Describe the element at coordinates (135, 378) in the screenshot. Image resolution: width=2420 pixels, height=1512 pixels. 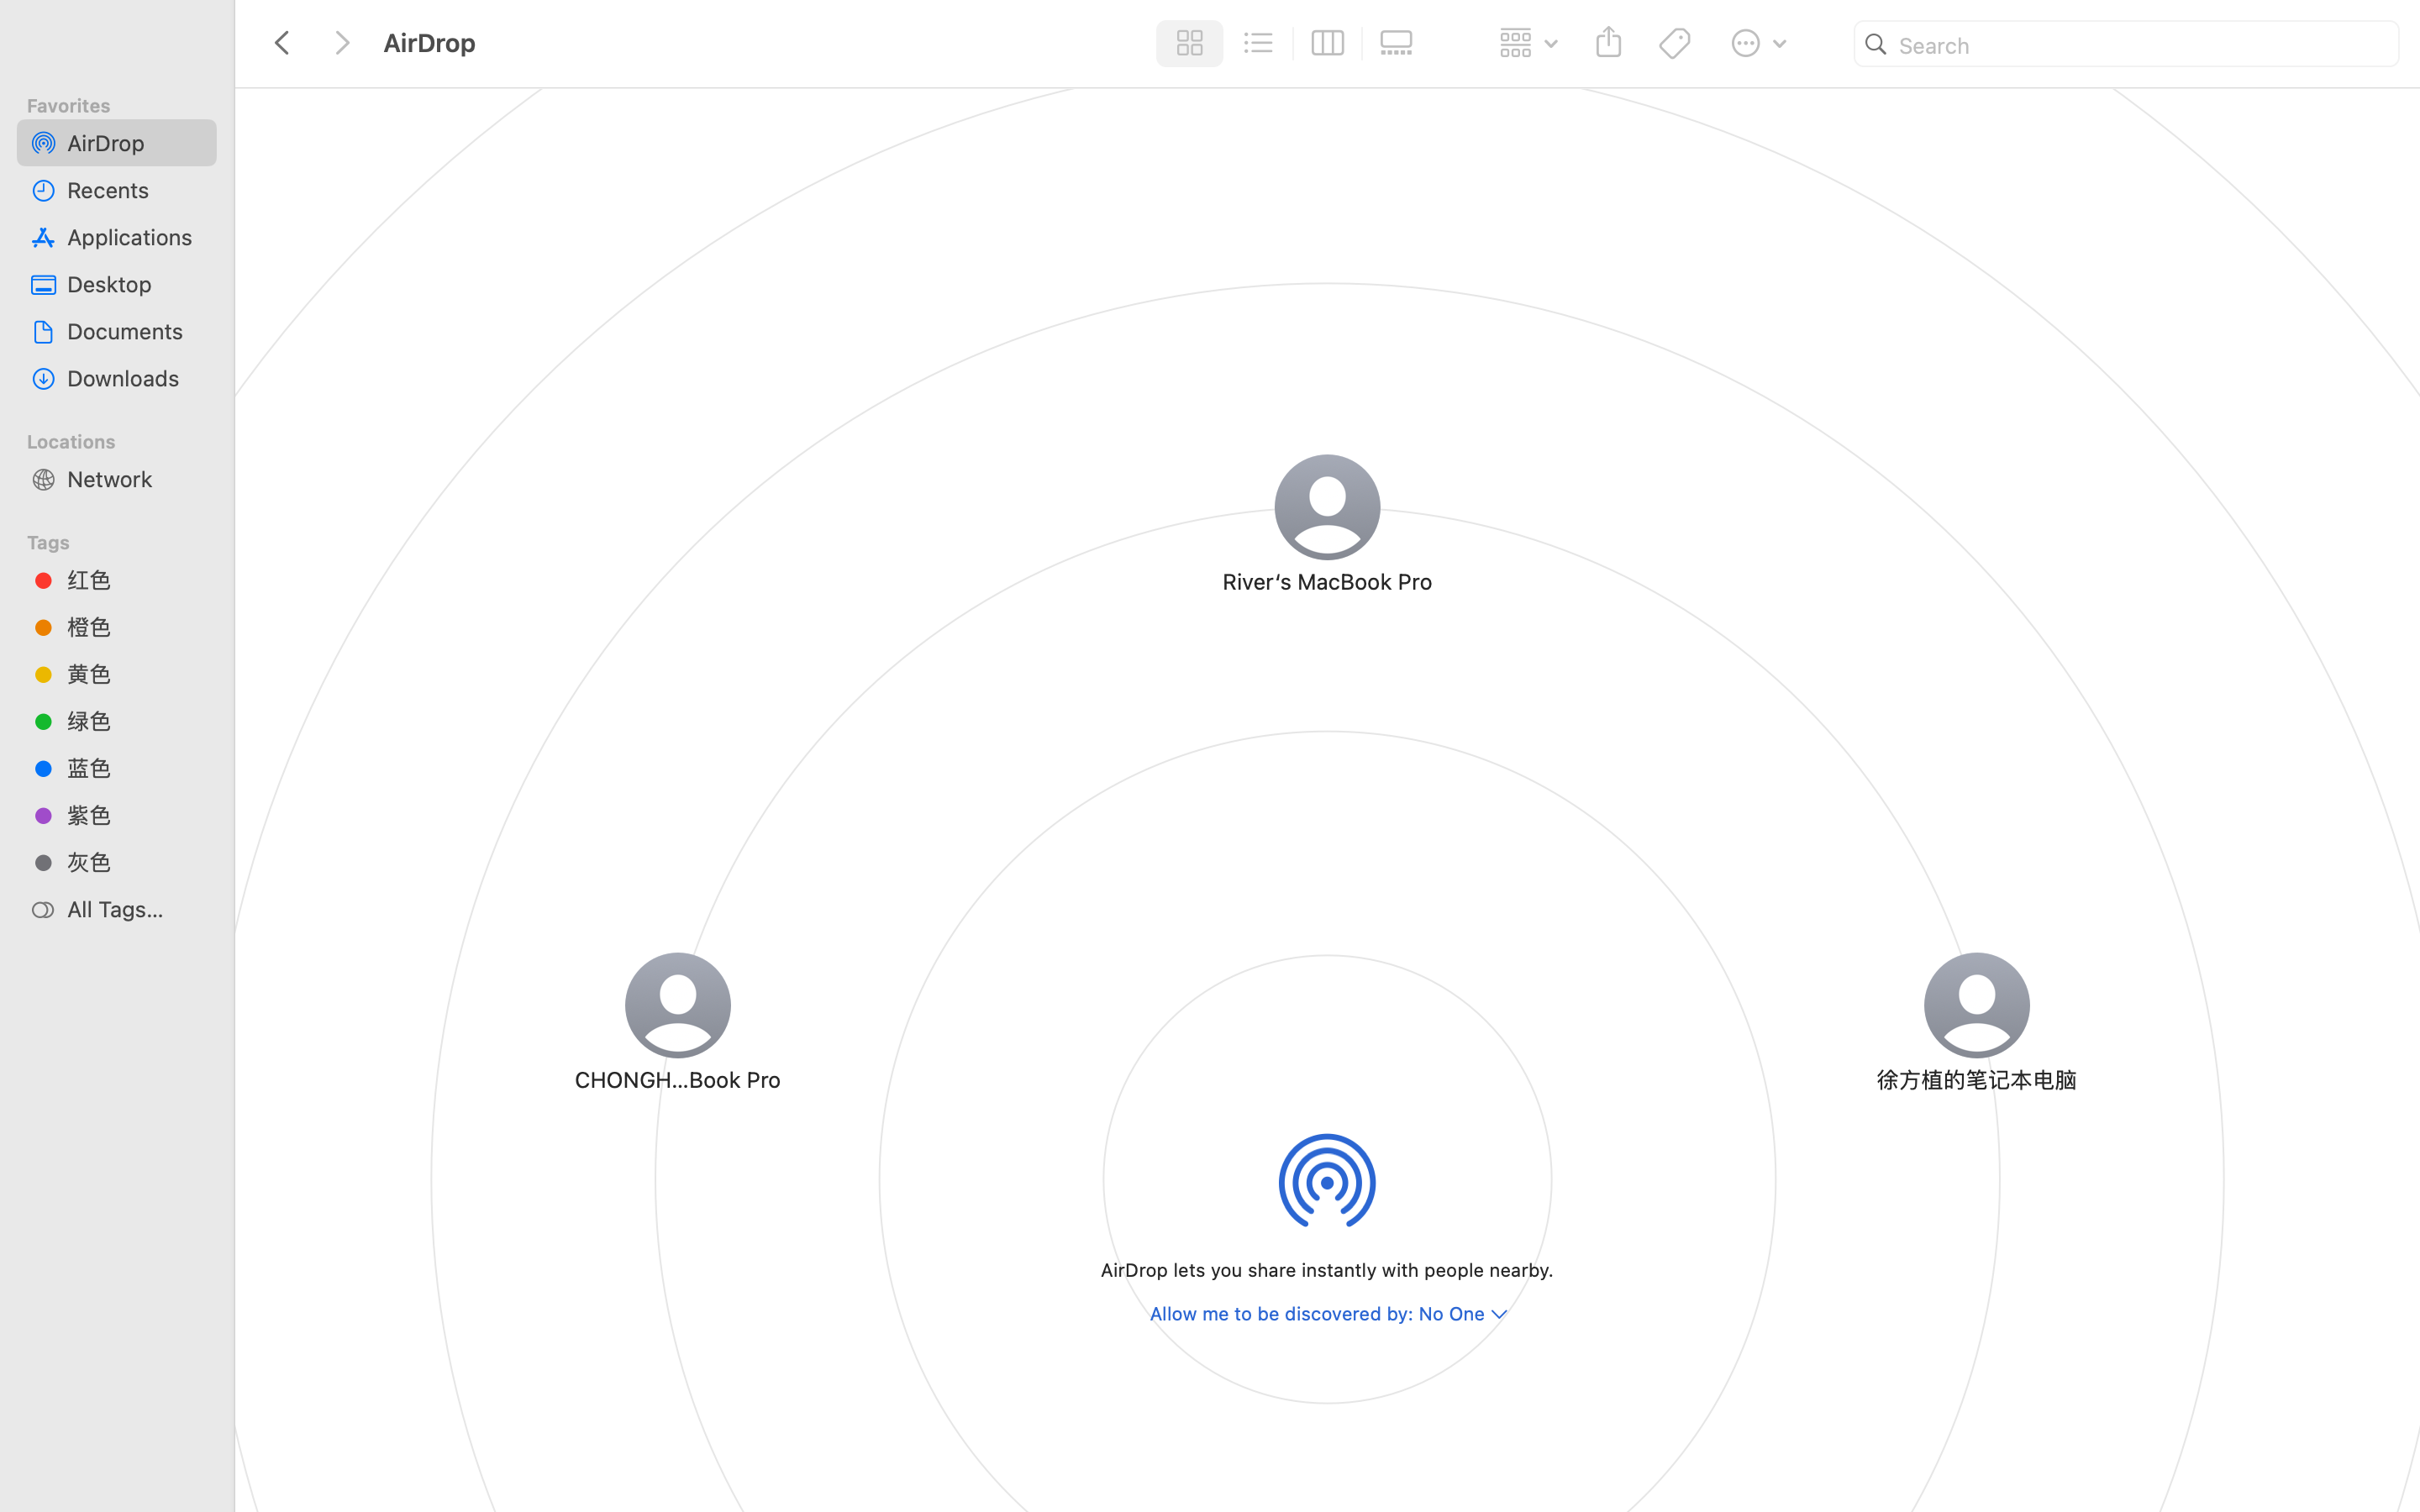
I see `Downloads` at that location.